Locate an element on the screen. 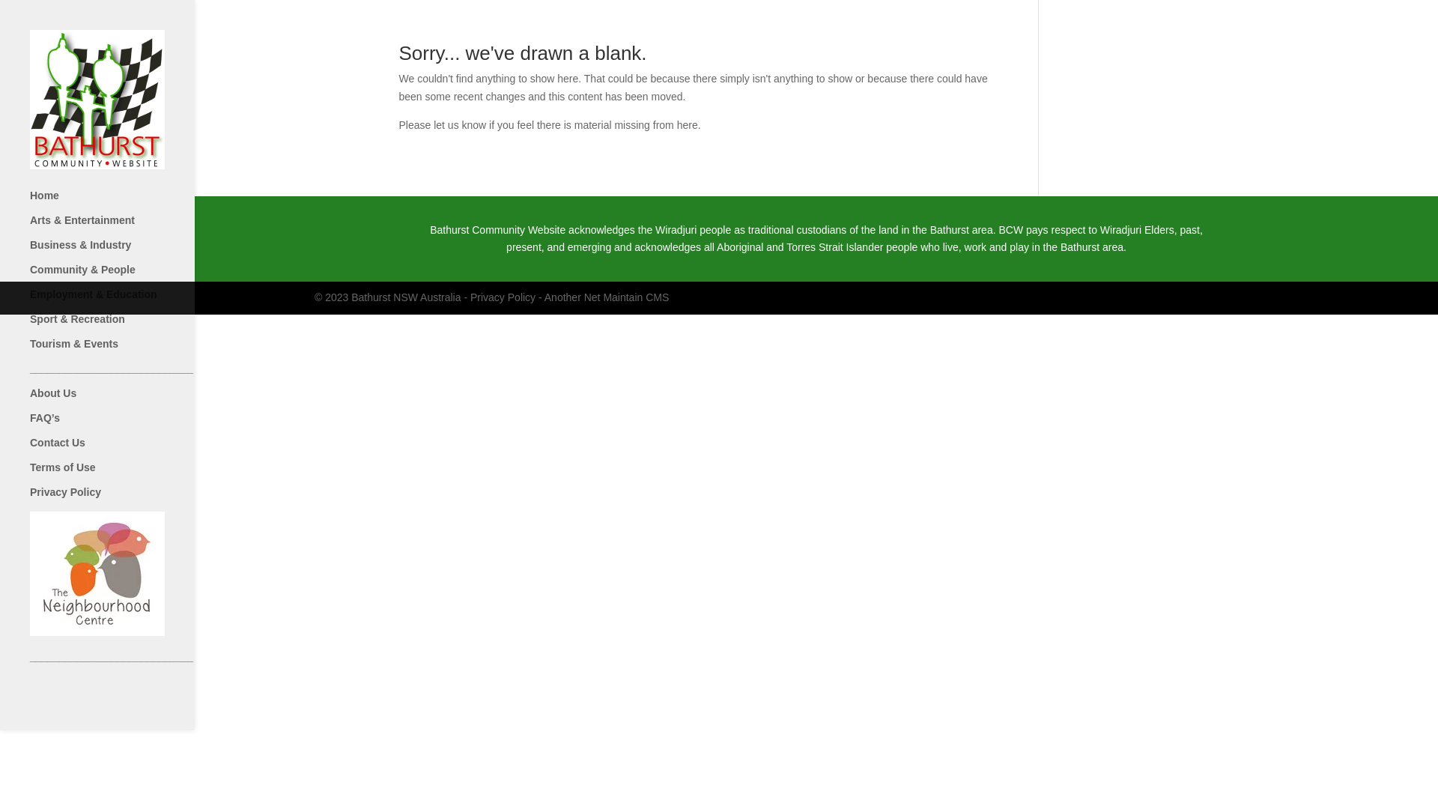  Business & Industry is located at coordinates (127, 252).